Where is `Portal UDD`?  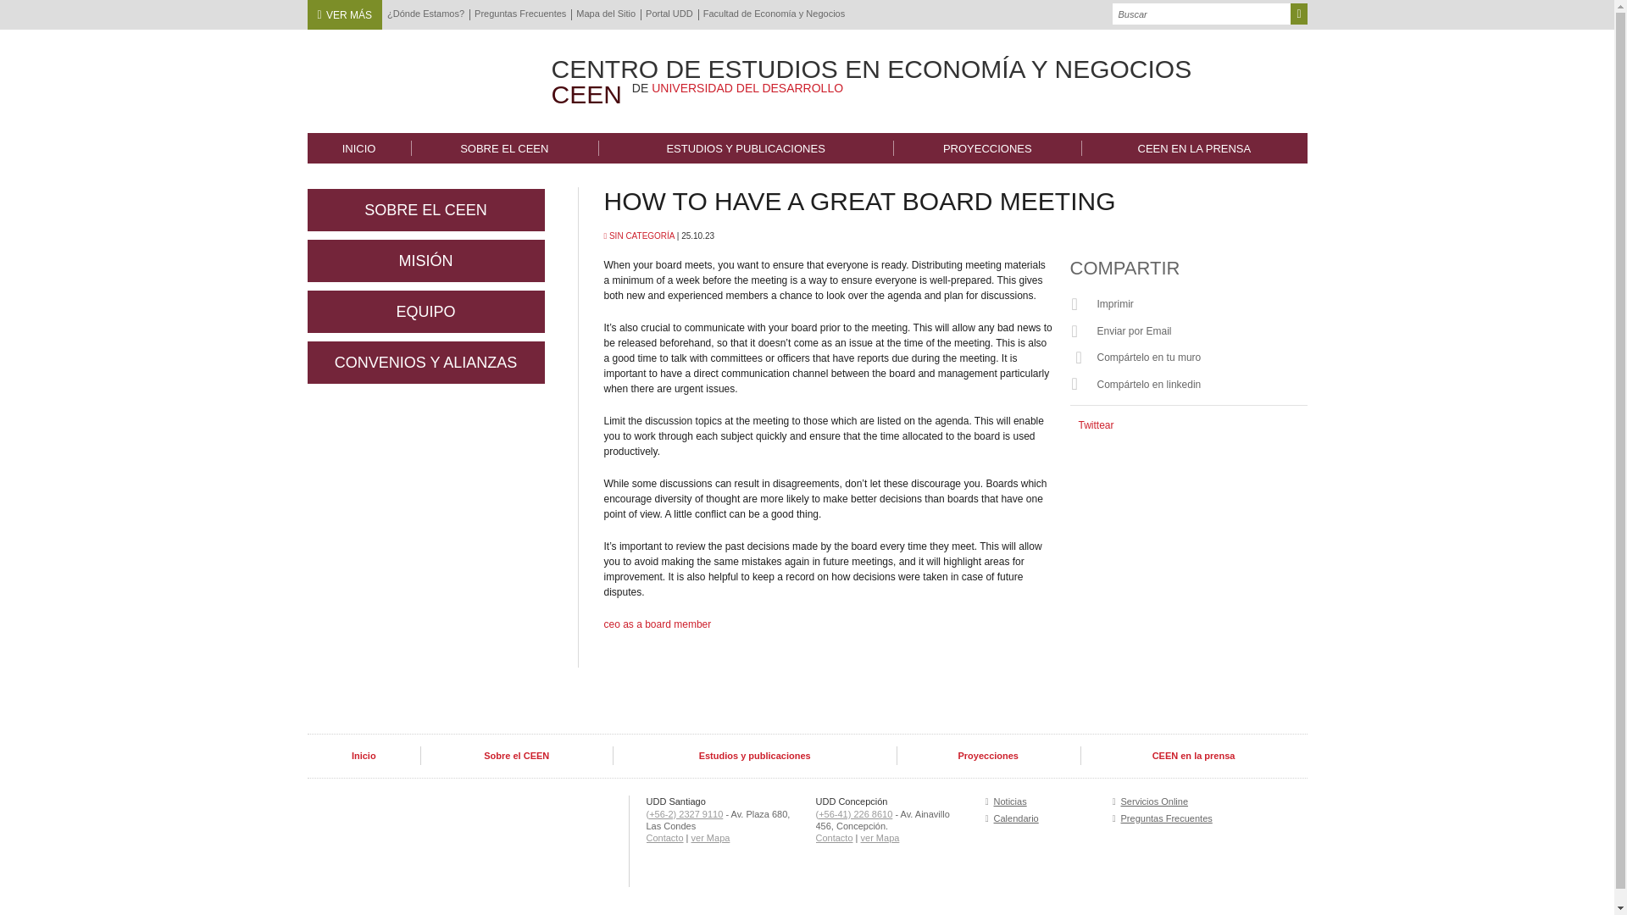
Portal UDD is located at coordinates (669, 14).